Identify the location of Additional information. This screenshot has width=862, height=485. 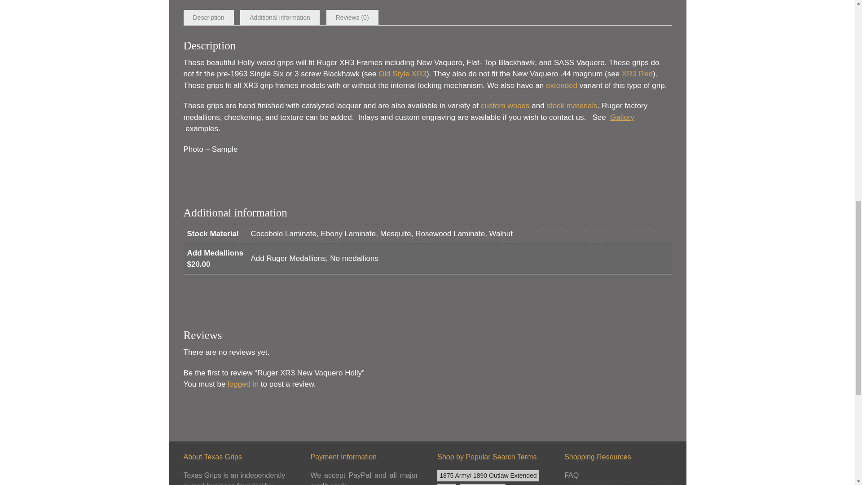
(279, 18).